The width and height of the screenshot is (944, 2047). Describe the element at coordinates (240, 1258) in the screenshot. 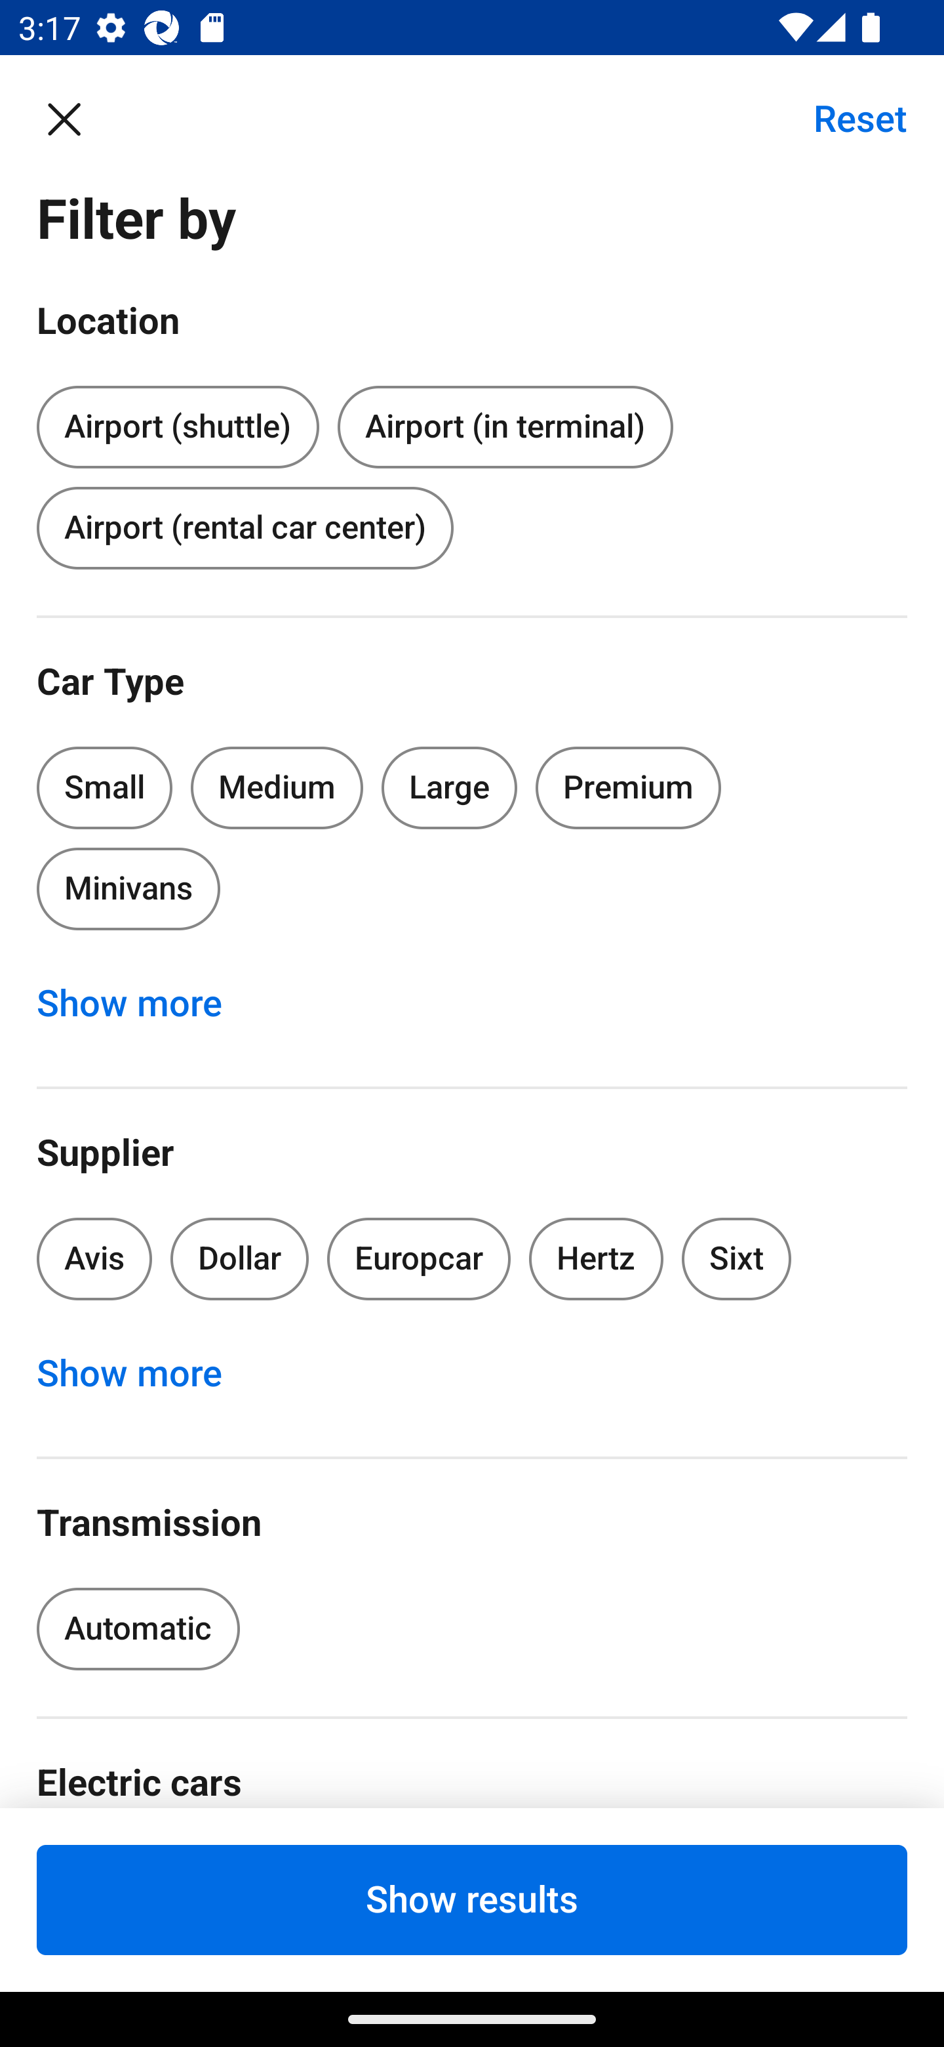

I see `Dollar` at that location.